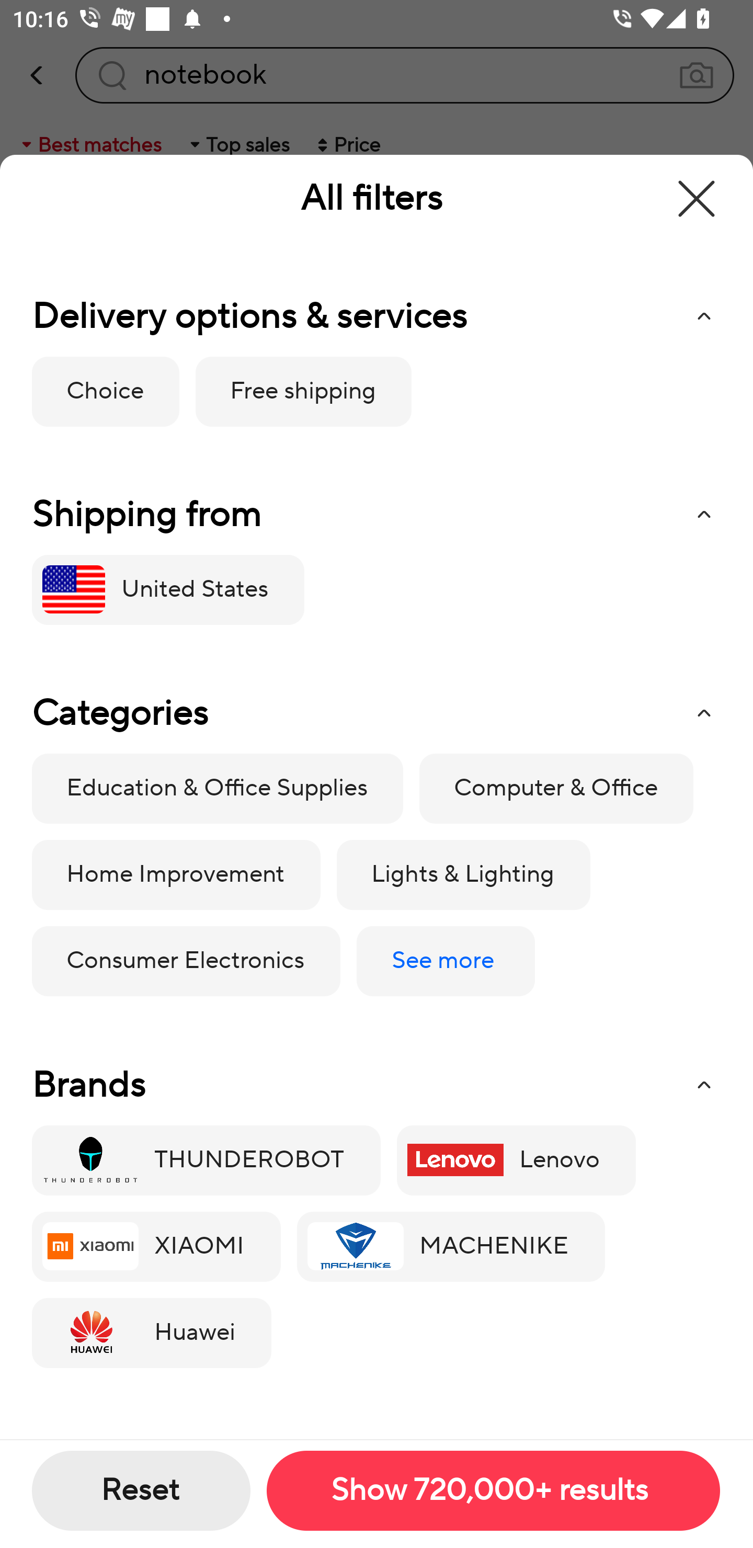  Describe the element at coordinates (303, 391) in the screenshot. I see `Free shipping` at that location.